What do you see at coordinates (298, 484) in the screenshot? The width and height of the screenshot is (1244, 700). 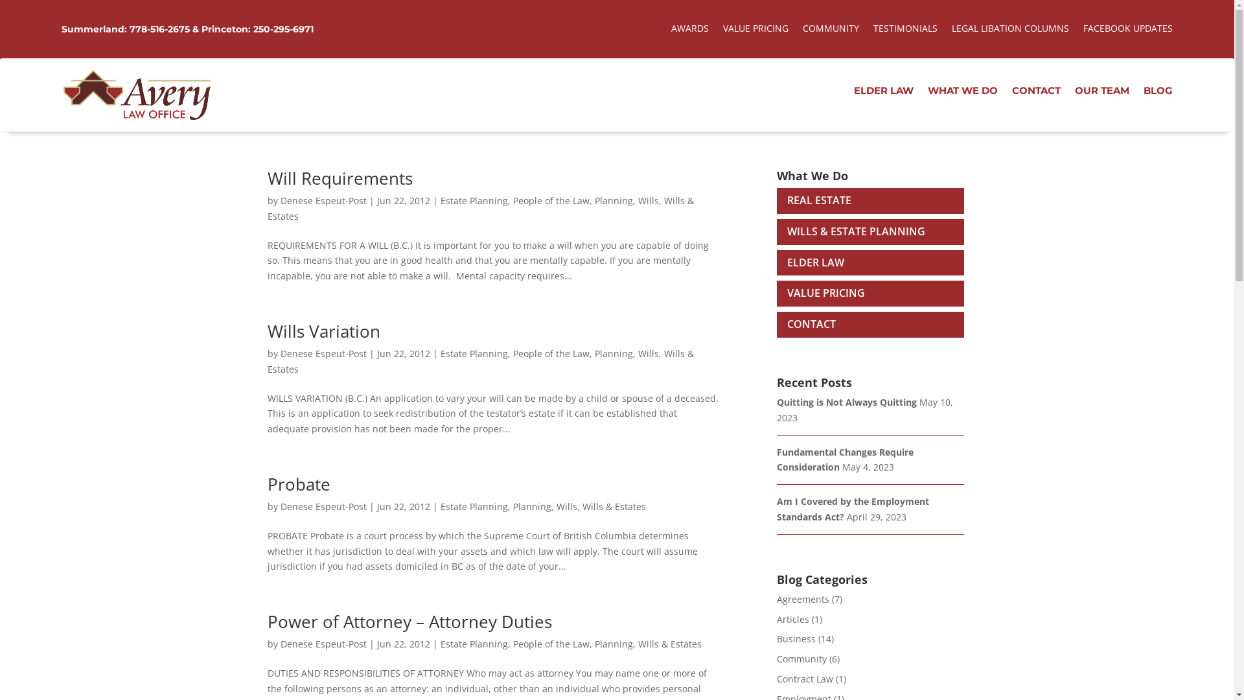 I see `Probate` at bounding box center [298, 484].